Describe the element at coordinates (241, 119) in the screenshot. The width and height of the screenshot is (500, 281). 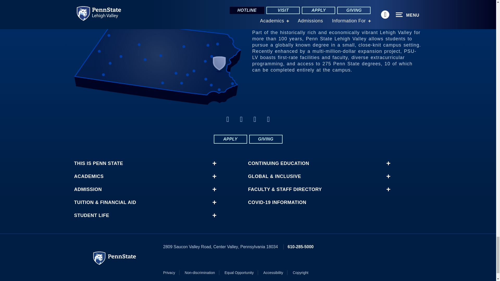
I see `instagram` at that location.